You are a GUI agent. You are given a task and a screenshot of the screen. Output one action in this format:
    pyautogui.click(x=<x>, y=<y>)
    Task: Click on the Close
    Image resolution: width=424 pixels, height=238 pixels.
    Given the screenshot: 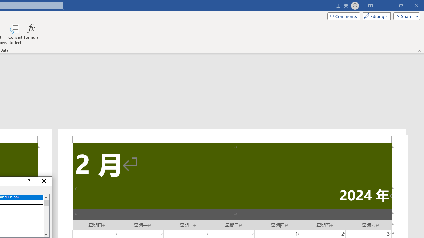 What is the action you would take?
    pyautogui.click(x=44, y=181)
    